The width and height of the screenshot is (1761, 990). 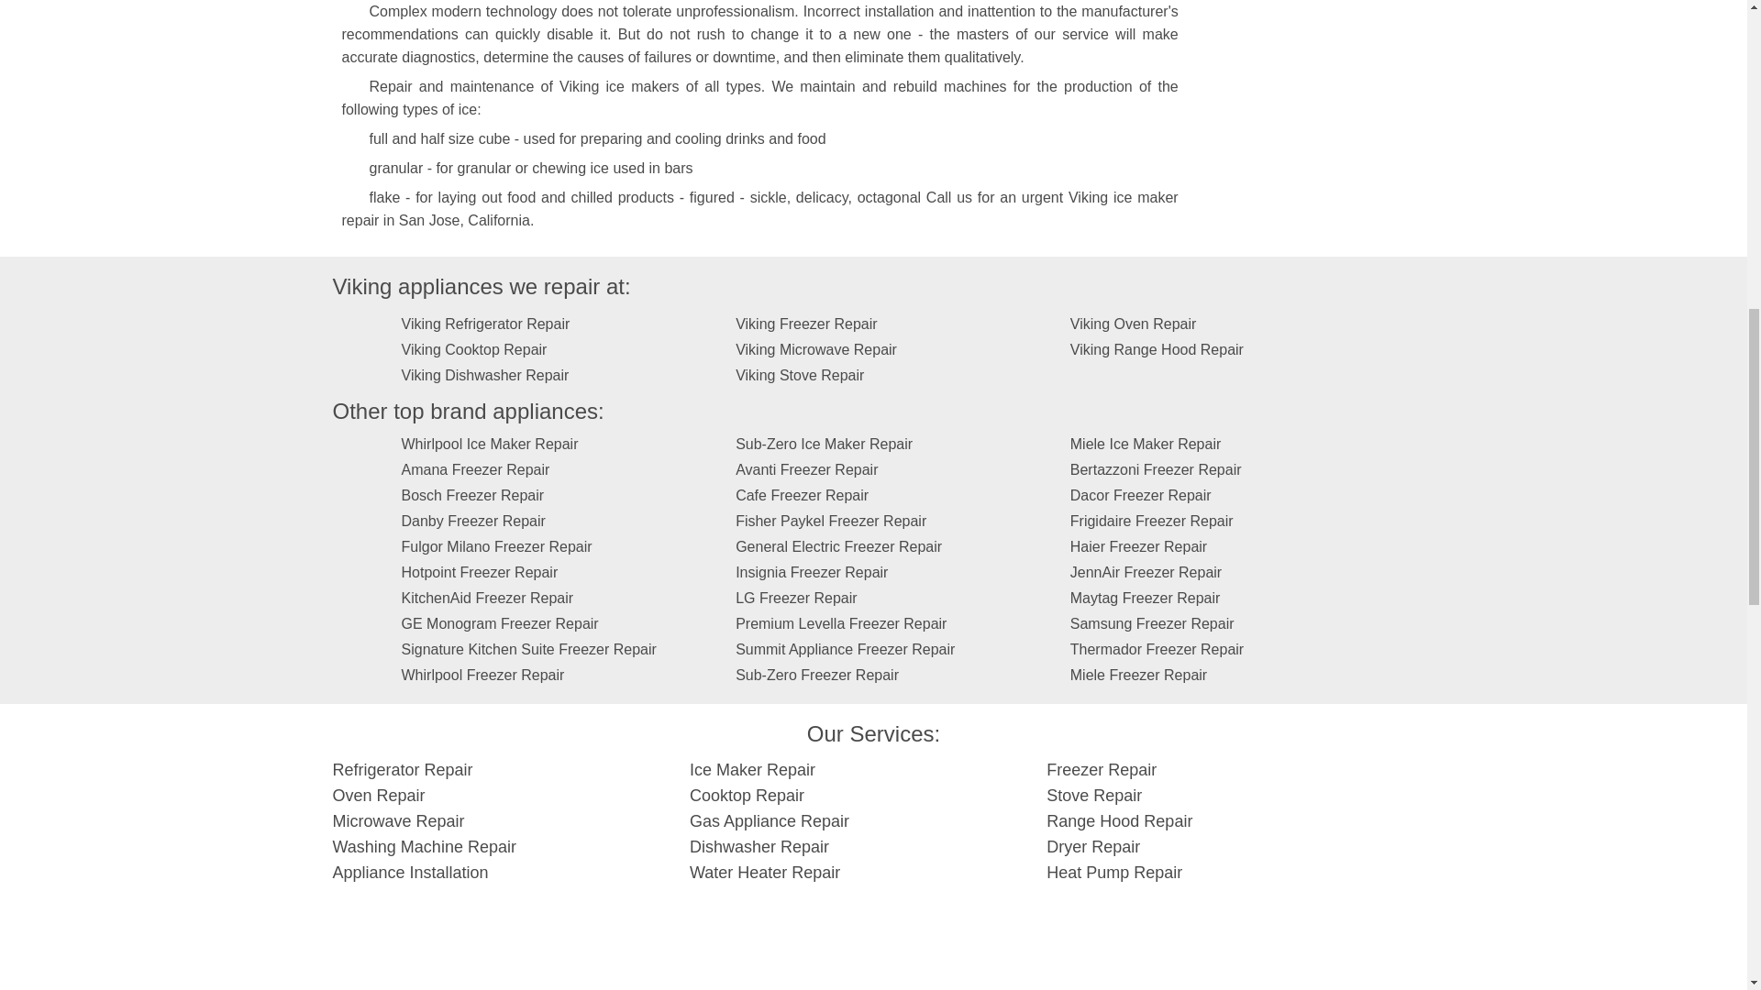 What do you see at coordinates (473, 521) in the screenshot?
I see `Danby Freezer Repair` at bounding box center [473, 521].